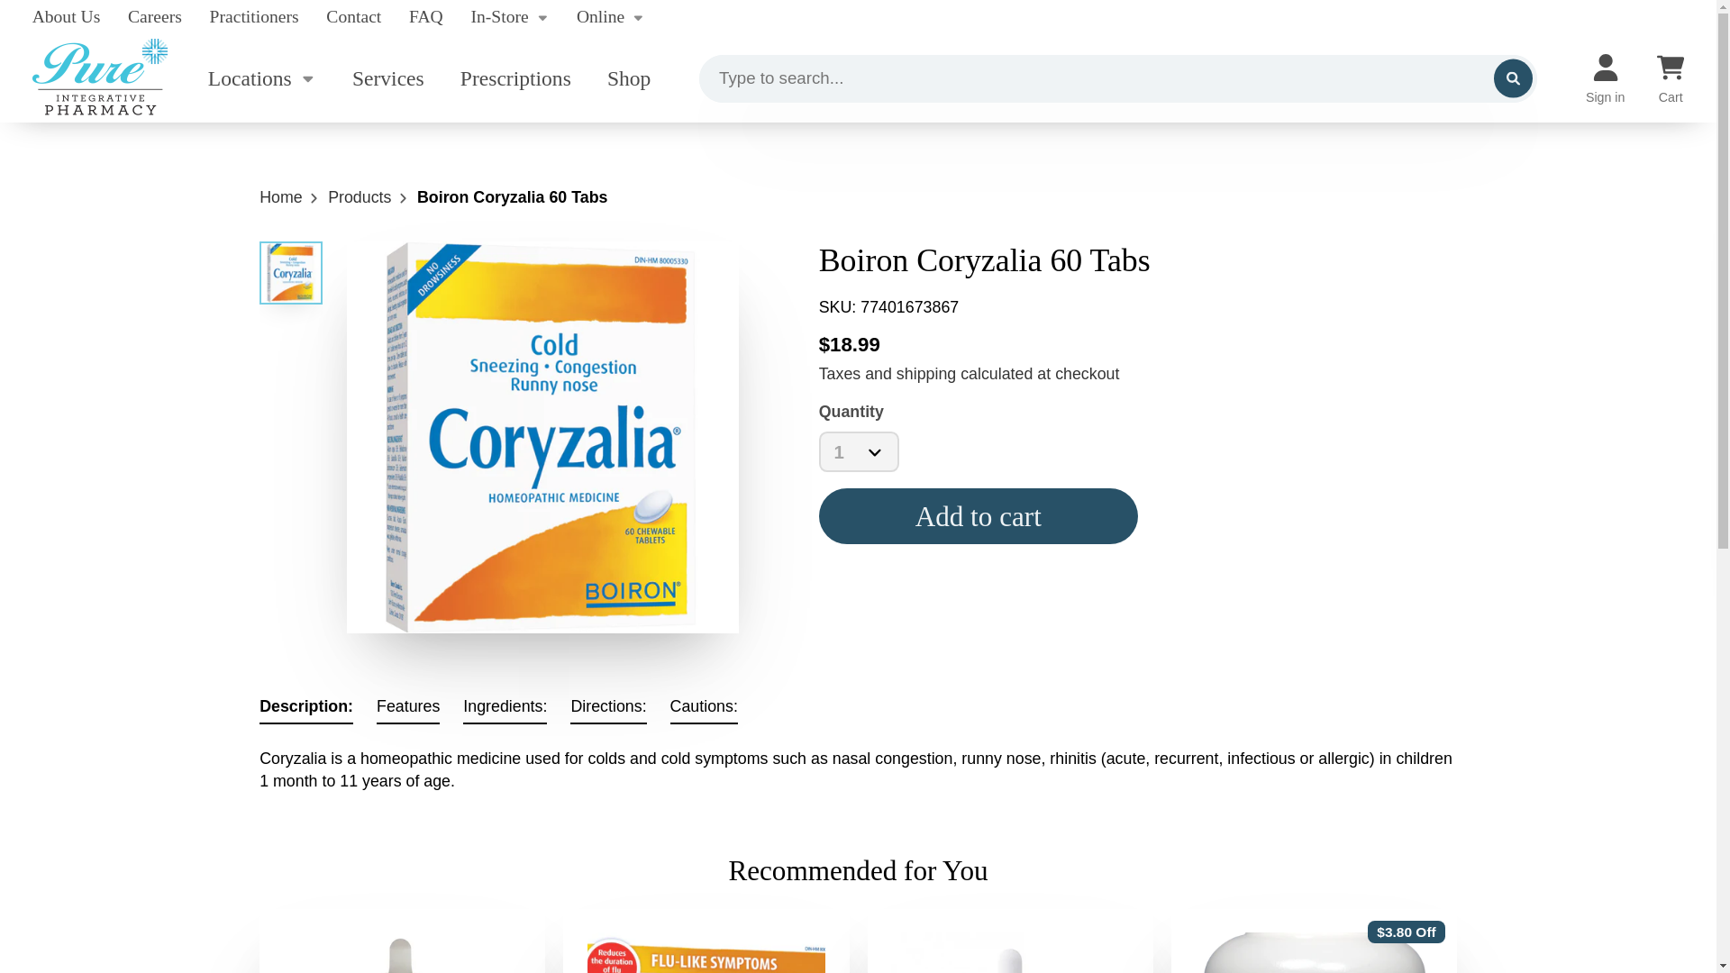  What do you see at coordinates (100, 78) in the screenshot?
I see `Logo` at bounding box center [100, 78].